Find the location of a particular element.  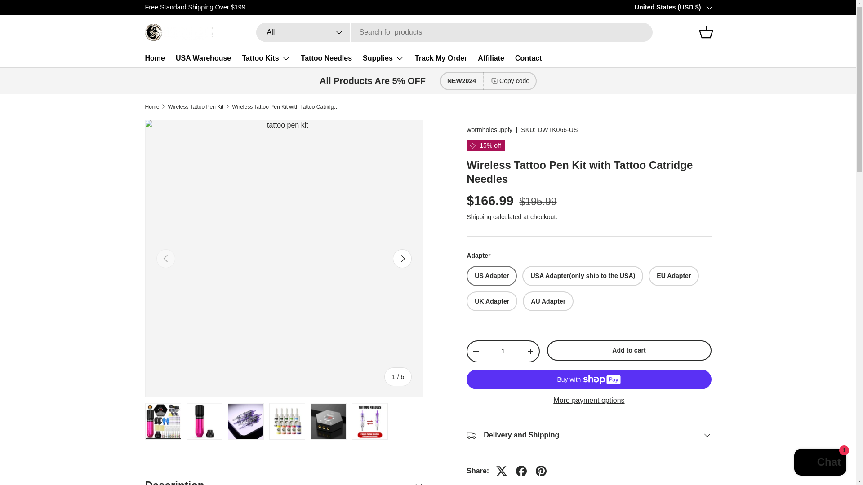

Load image 4 in gallery view is located at coordinates (286, 421).